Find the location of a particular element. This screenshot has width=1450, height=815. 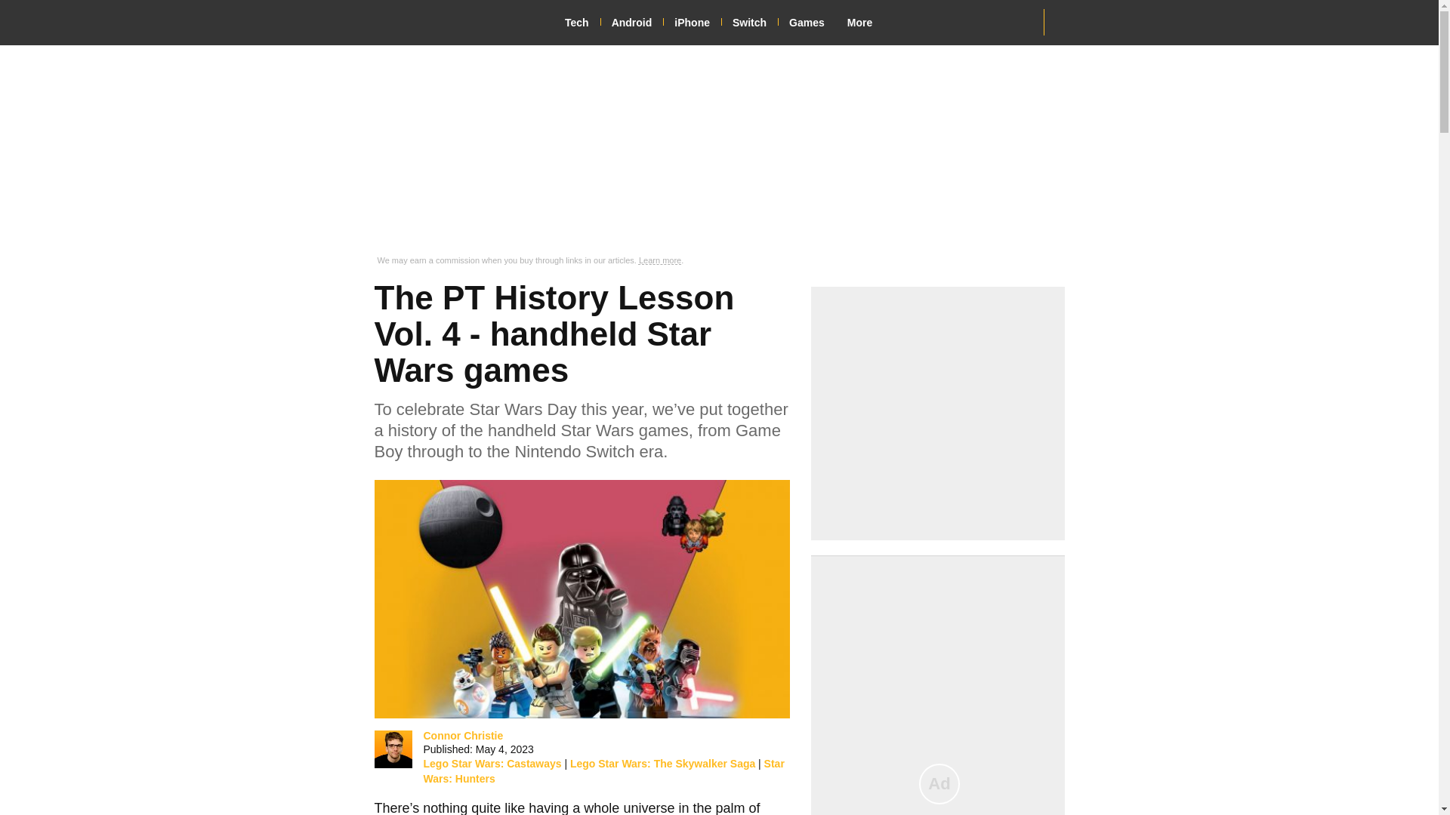

Pocket Tactics is located at coordinates (446, 22).